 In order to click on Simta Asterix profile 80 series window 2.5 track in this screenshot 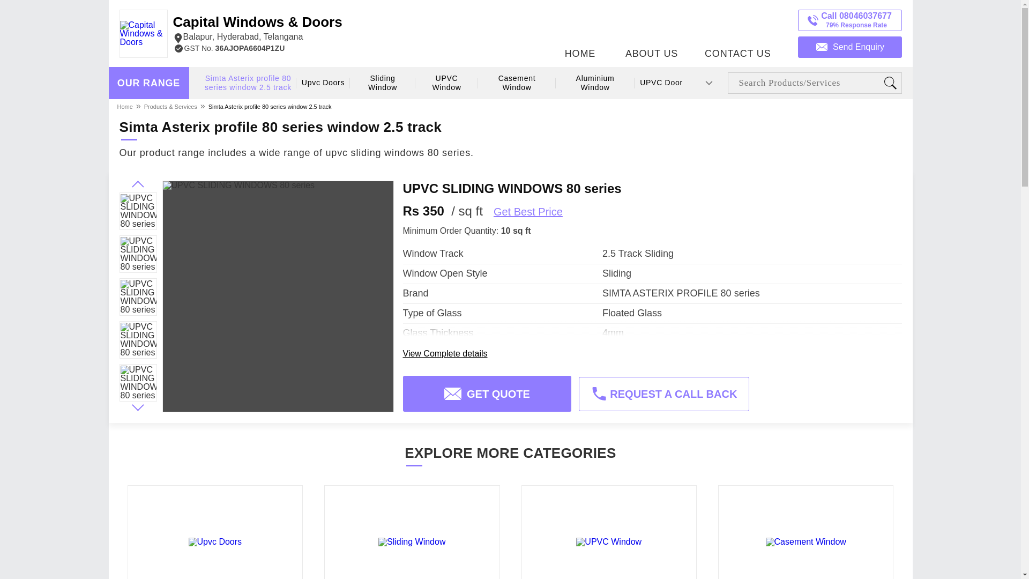, I will do `click(270, 106)`.